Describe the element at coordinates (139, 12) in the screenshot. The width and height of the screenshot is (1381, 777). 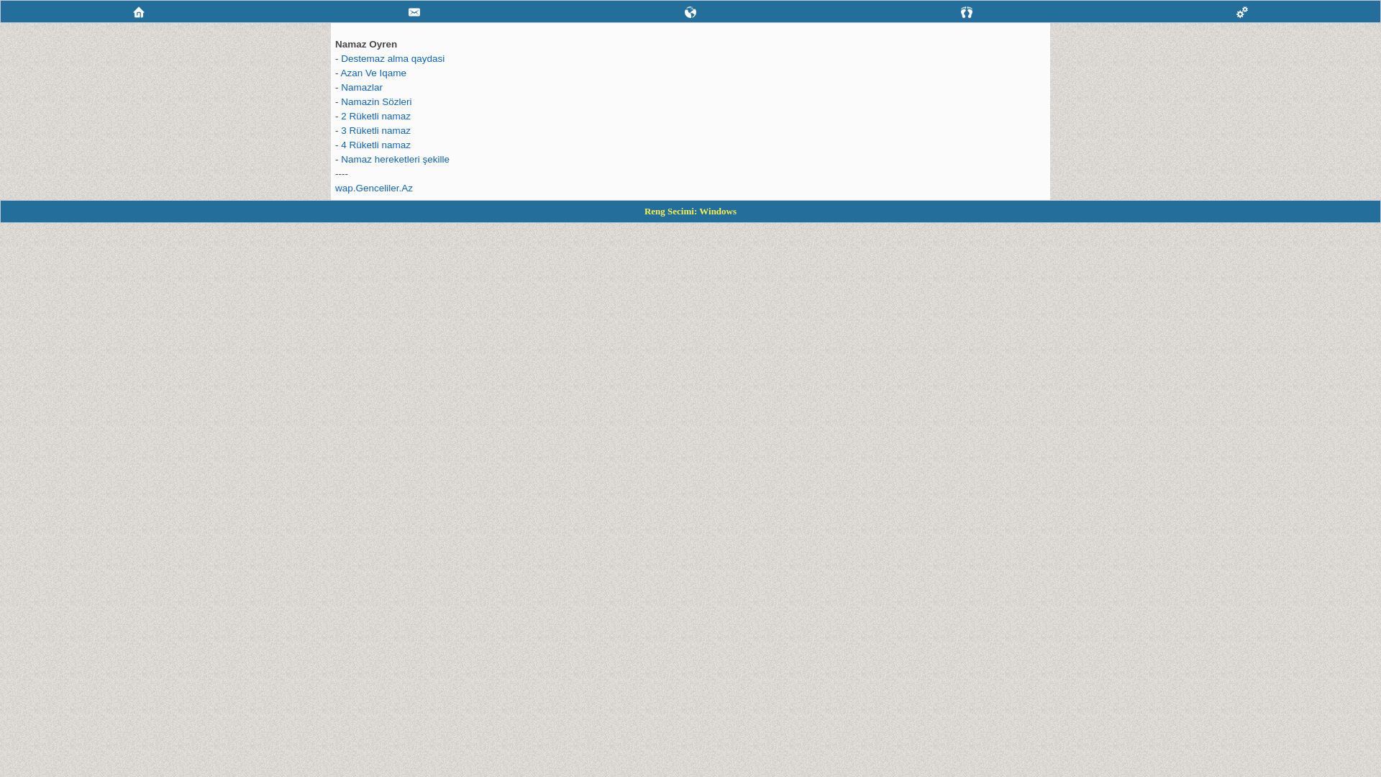
I see `Hom` at that location.